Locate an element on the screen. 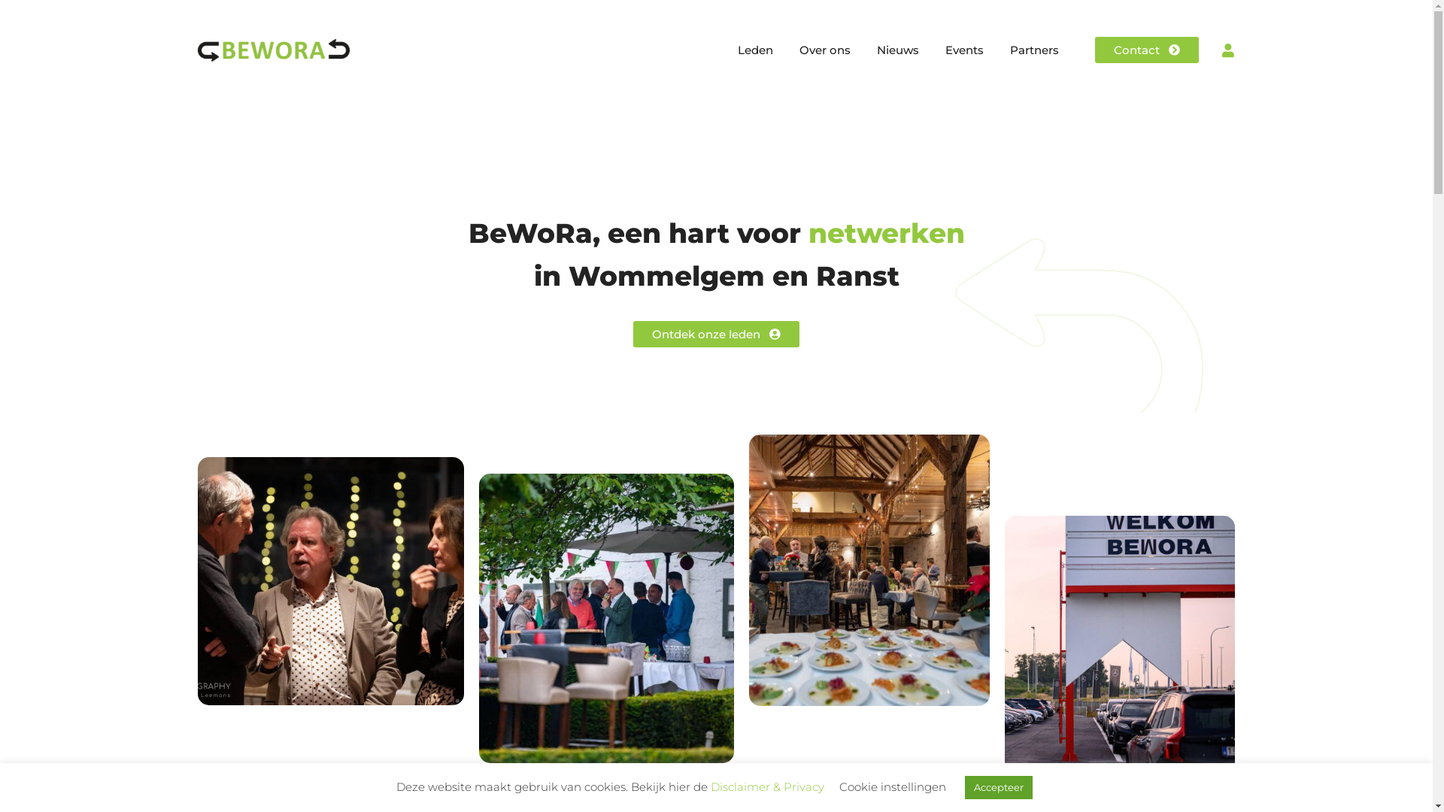 Image resolution: width=1444 pixels, height=812 pixels. Contact is located at coordinates (1147, 50).